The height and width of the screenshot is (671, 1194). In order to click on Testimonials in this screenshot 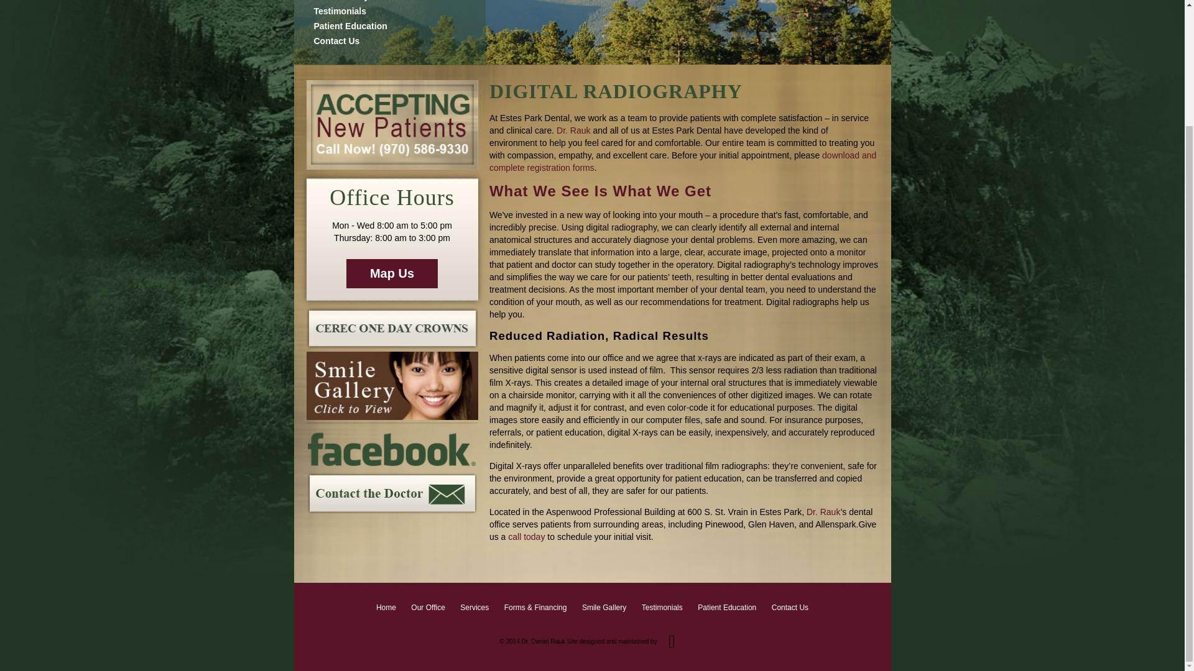, I will do `click(340, 11)`.